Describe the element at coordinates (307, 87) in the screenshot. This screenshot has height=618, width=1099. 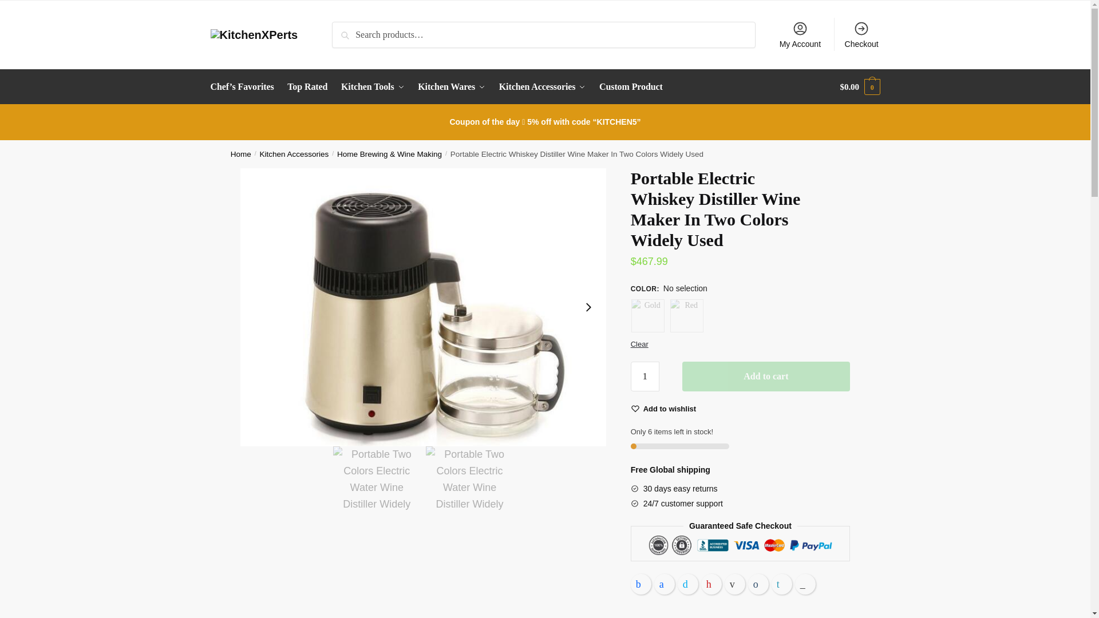
I see `Top Rated` at that location.